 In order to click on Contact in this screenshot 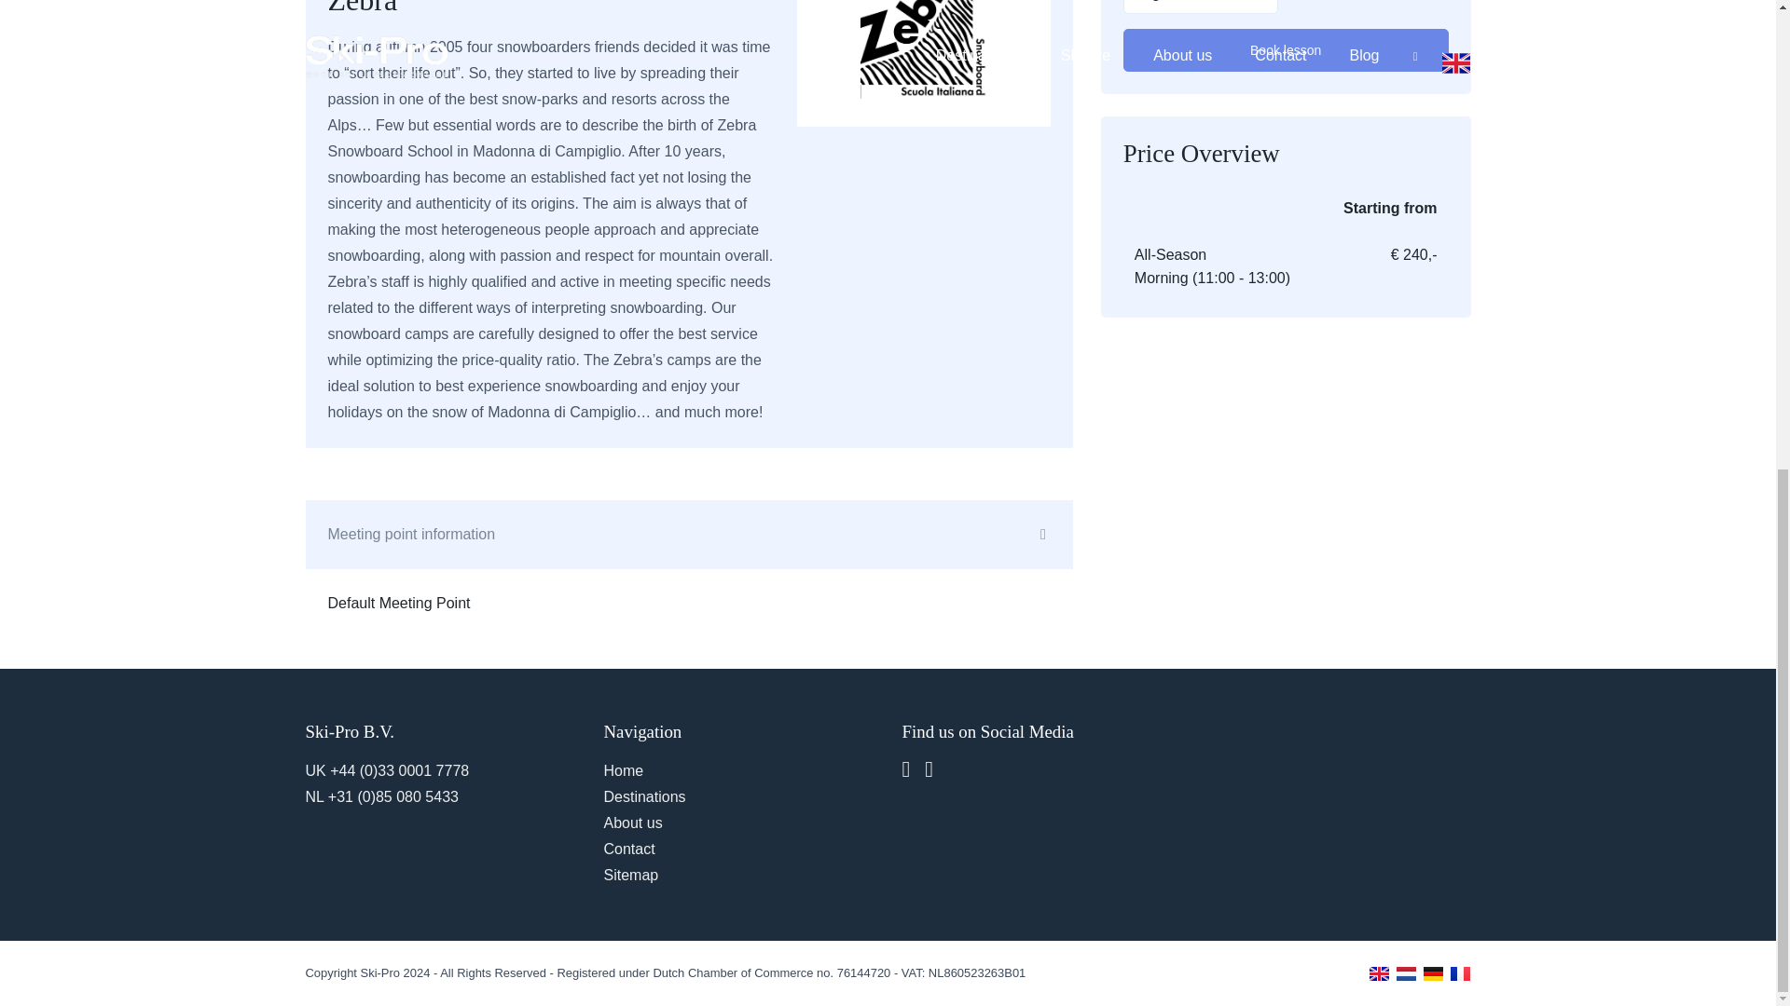, I will do `click(629, 849)`.